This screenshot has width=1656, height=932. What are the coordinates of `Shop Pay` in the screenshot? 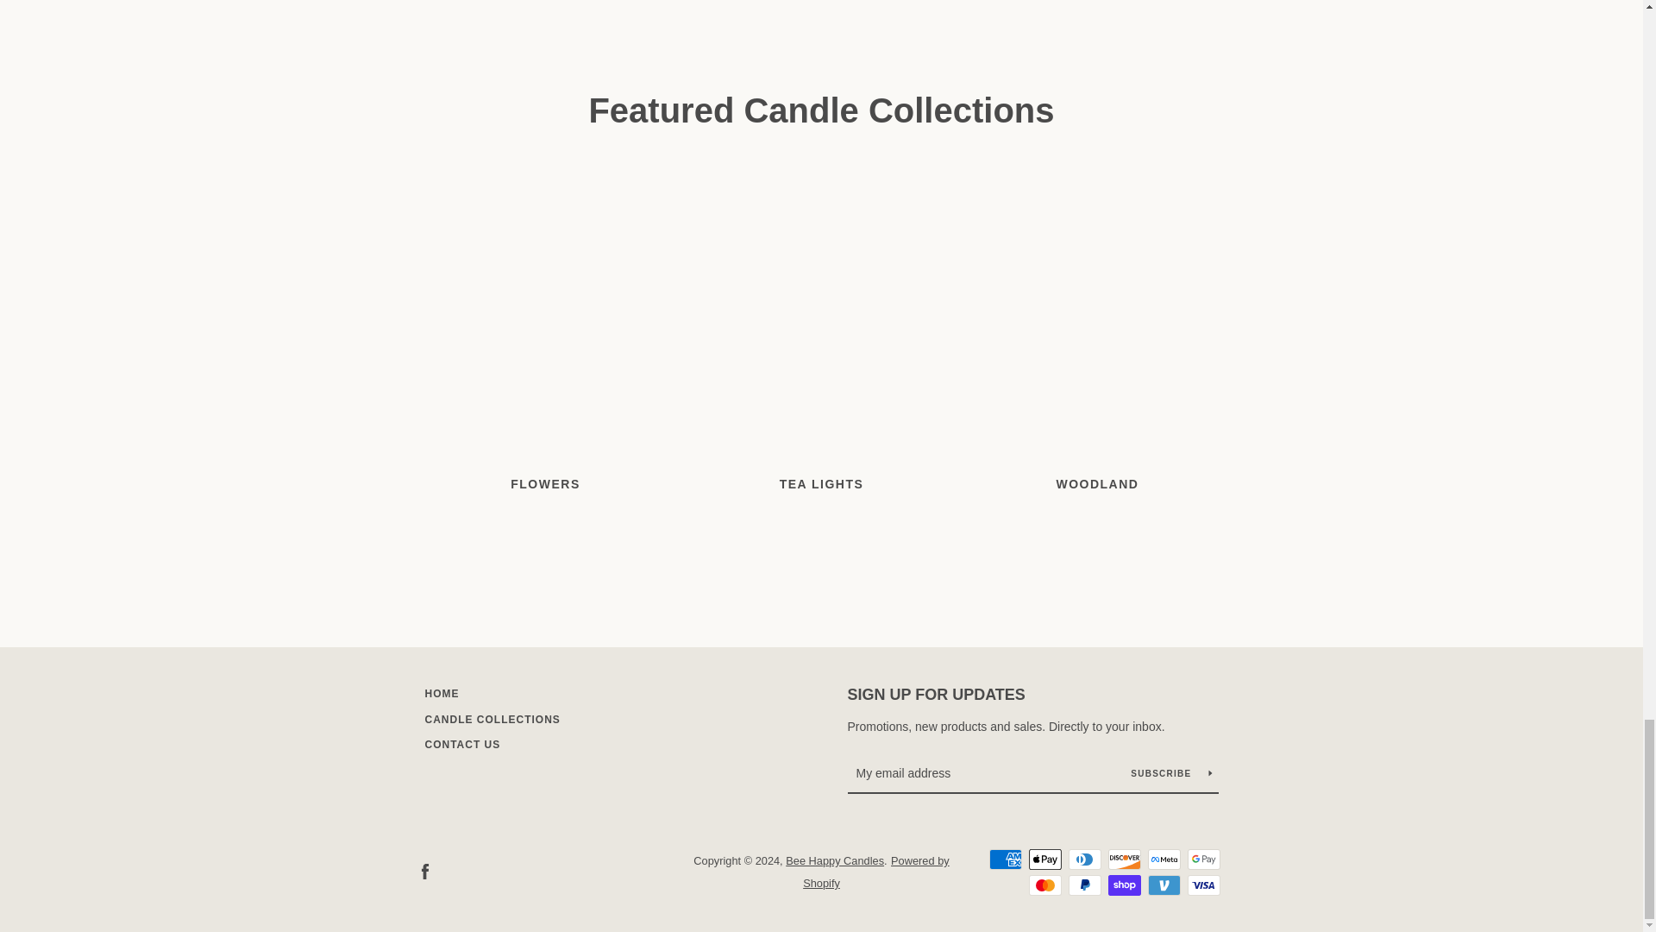 It's located at (1124, 885).